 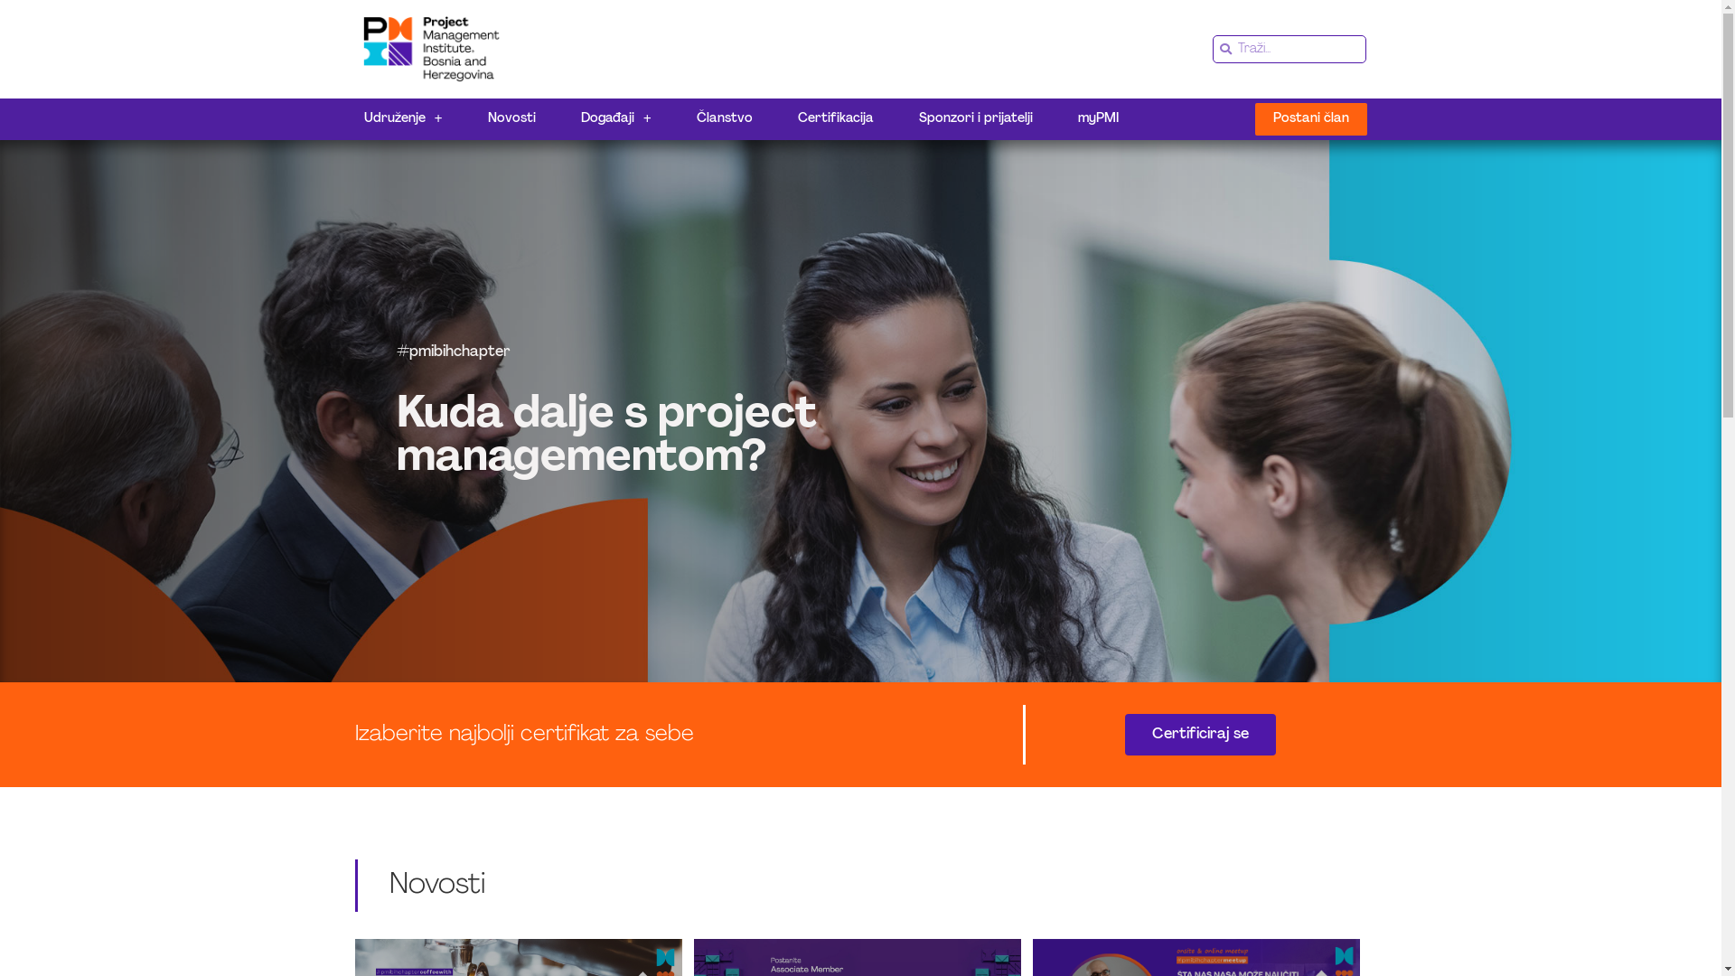 What do you see at coordinates (1299, 49) in the screenshot?
I see `Search` at bounding box center [1299, 49].